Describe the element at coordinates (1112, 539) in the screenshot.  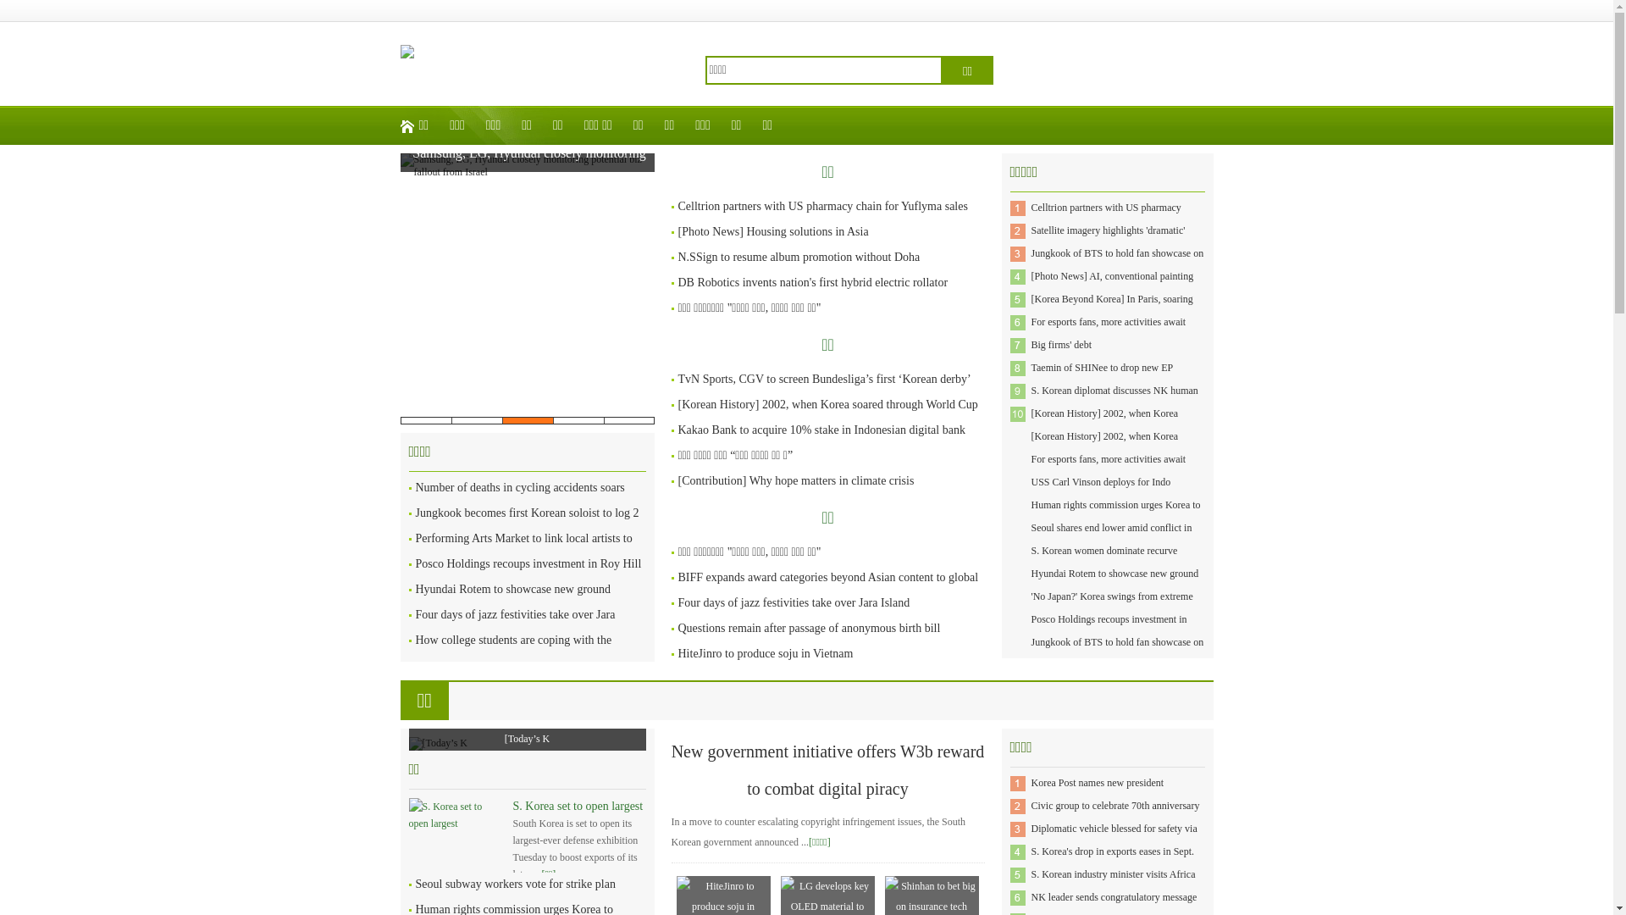
I see `Seoul shares end lower amid conflict in Middle East` at that location.